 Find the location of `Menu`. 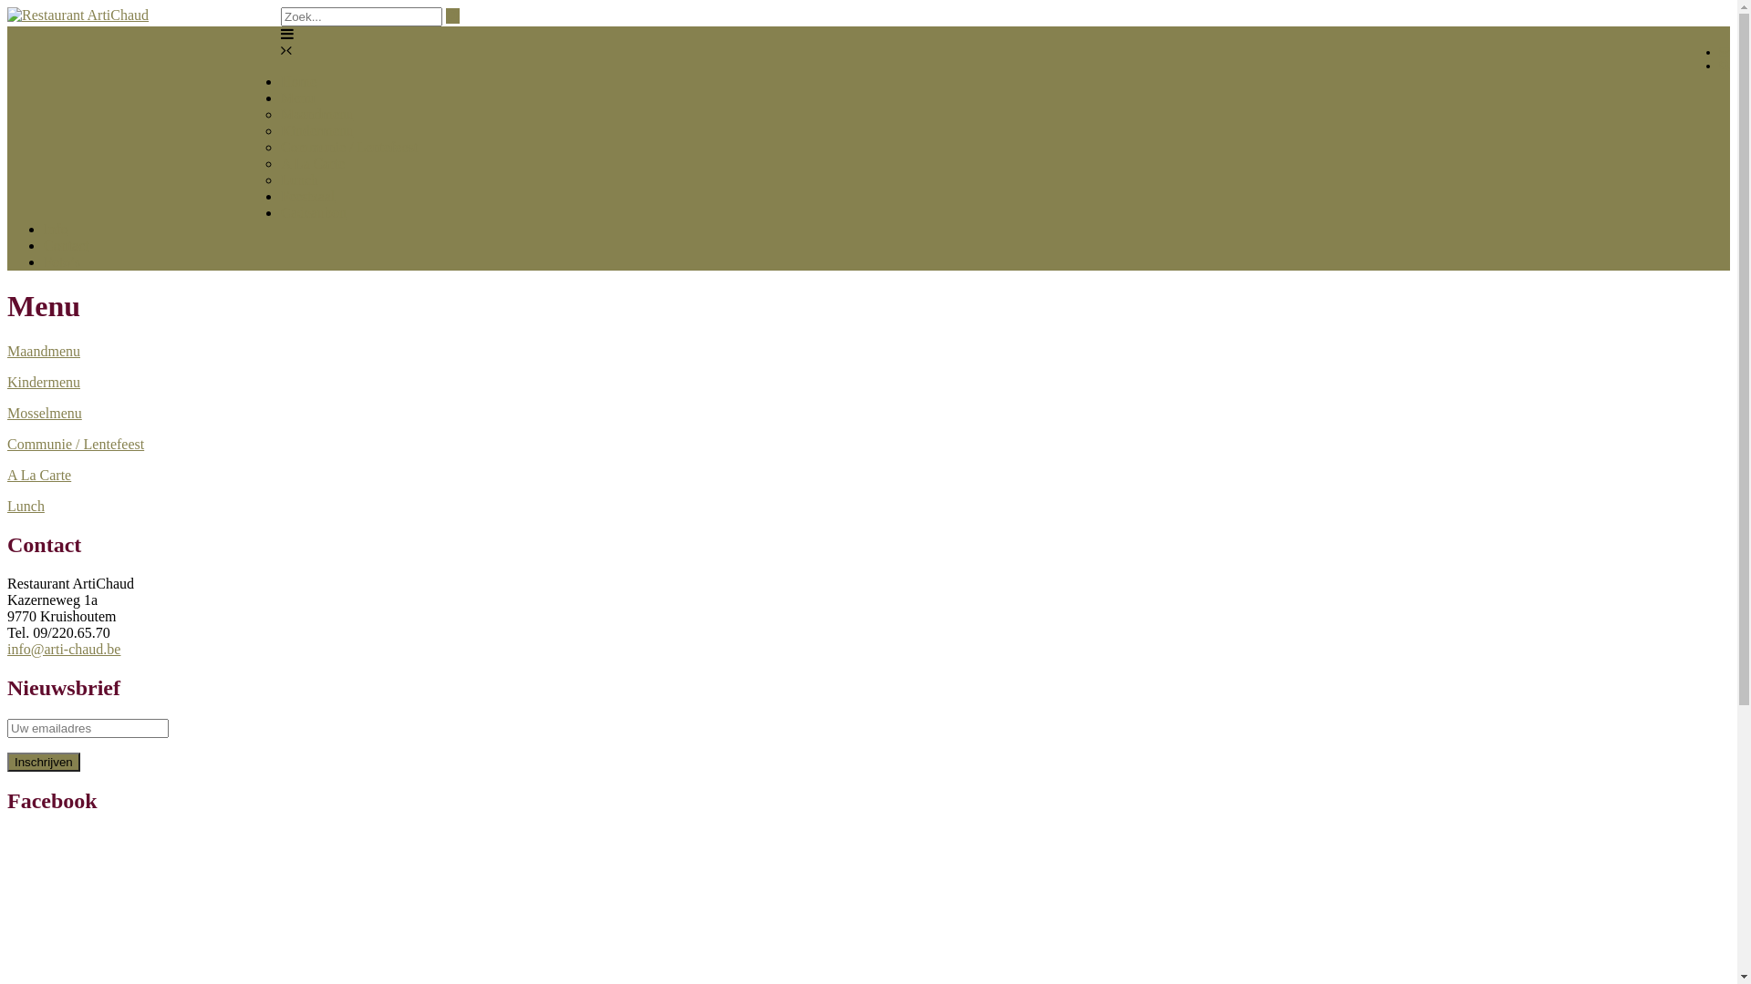

Menu is located at coordinates (297, 98).